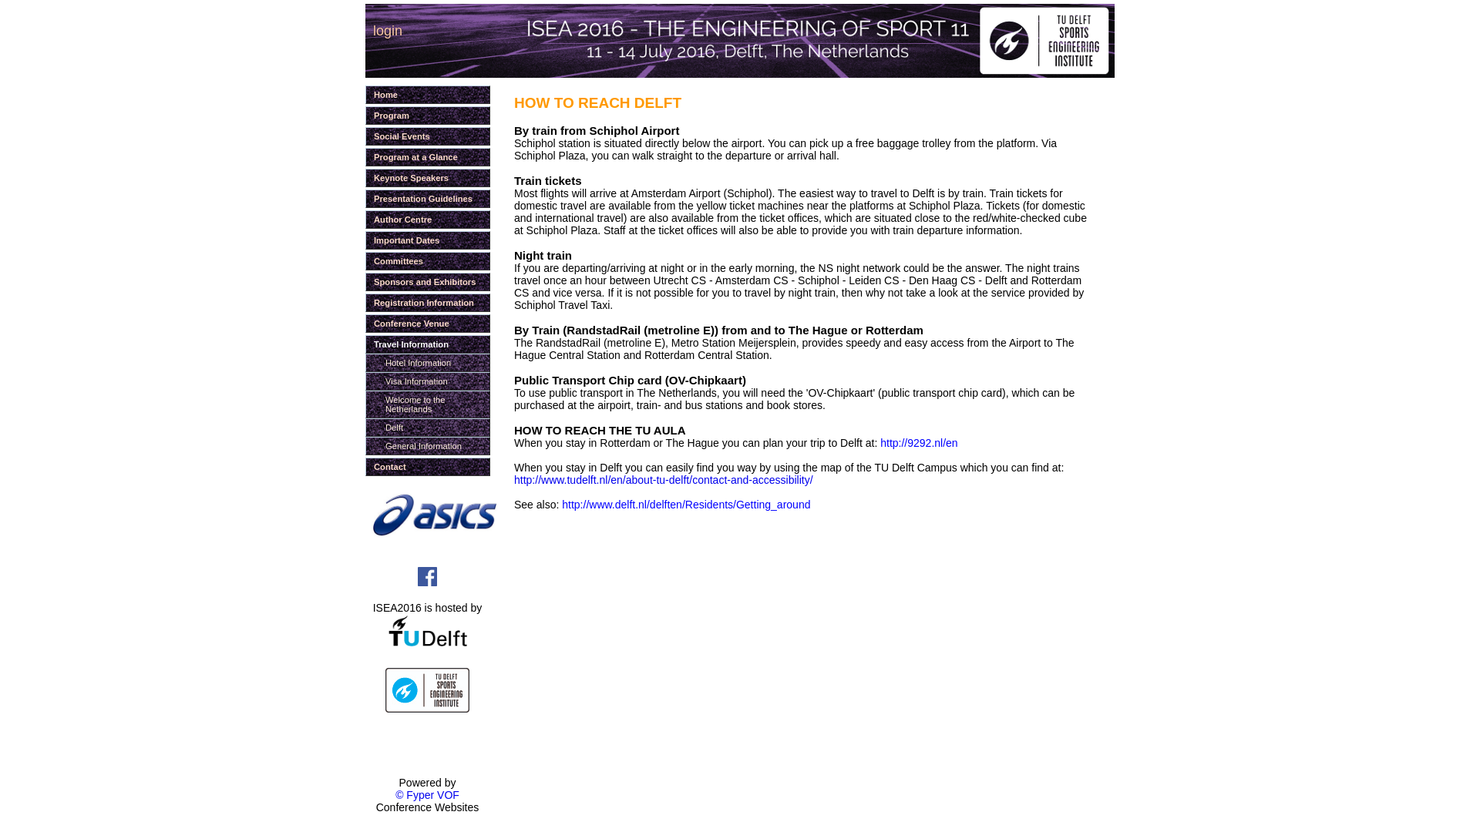 The height and width of the screenshot is (832, 1480). What do you see at coordinates (427, 95) in the screenshot?
I see `Home` at bounding box center [427, 95].